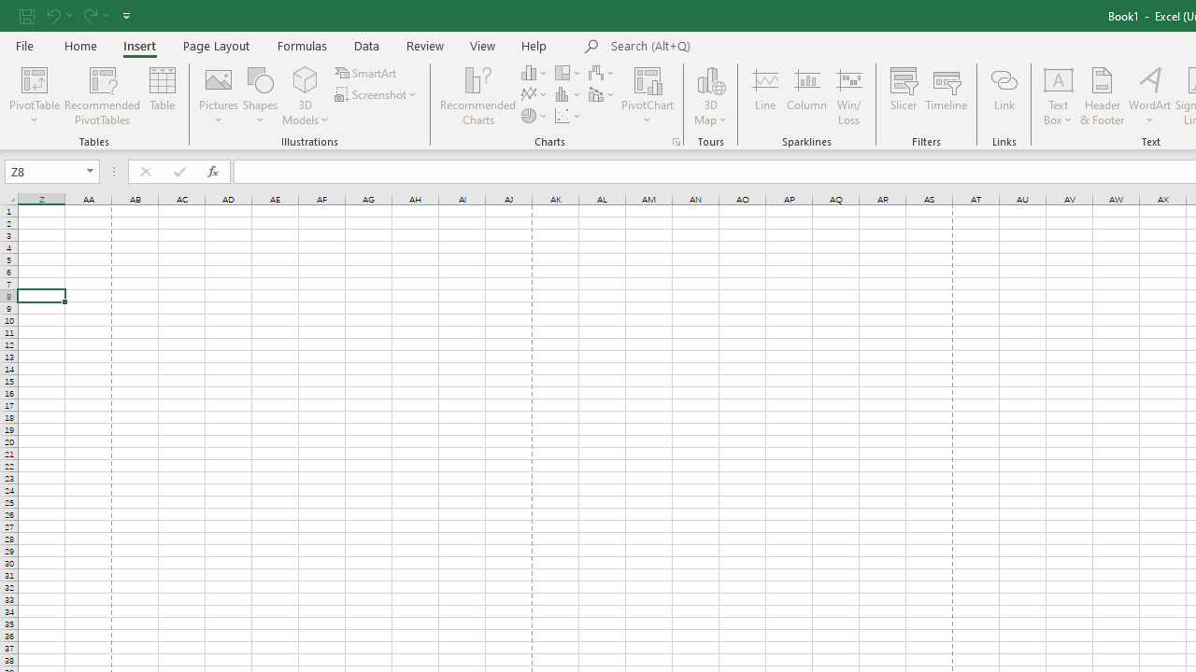 The image size is (1196, 672). What do you see at coordinates (535, 95) in the screenshot?
I see `Insert Line or Area Chart` at bounding box center [535, 95].